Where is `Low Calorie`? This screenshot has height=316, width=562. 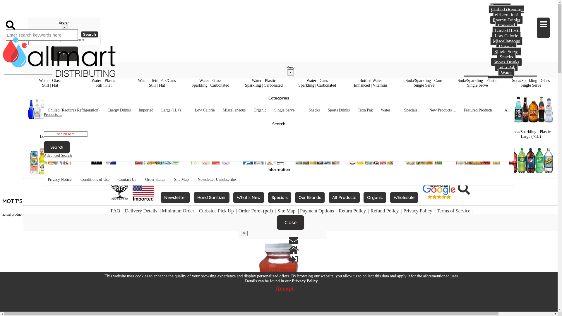
Low Calorie is located at coordinates (506, 36).